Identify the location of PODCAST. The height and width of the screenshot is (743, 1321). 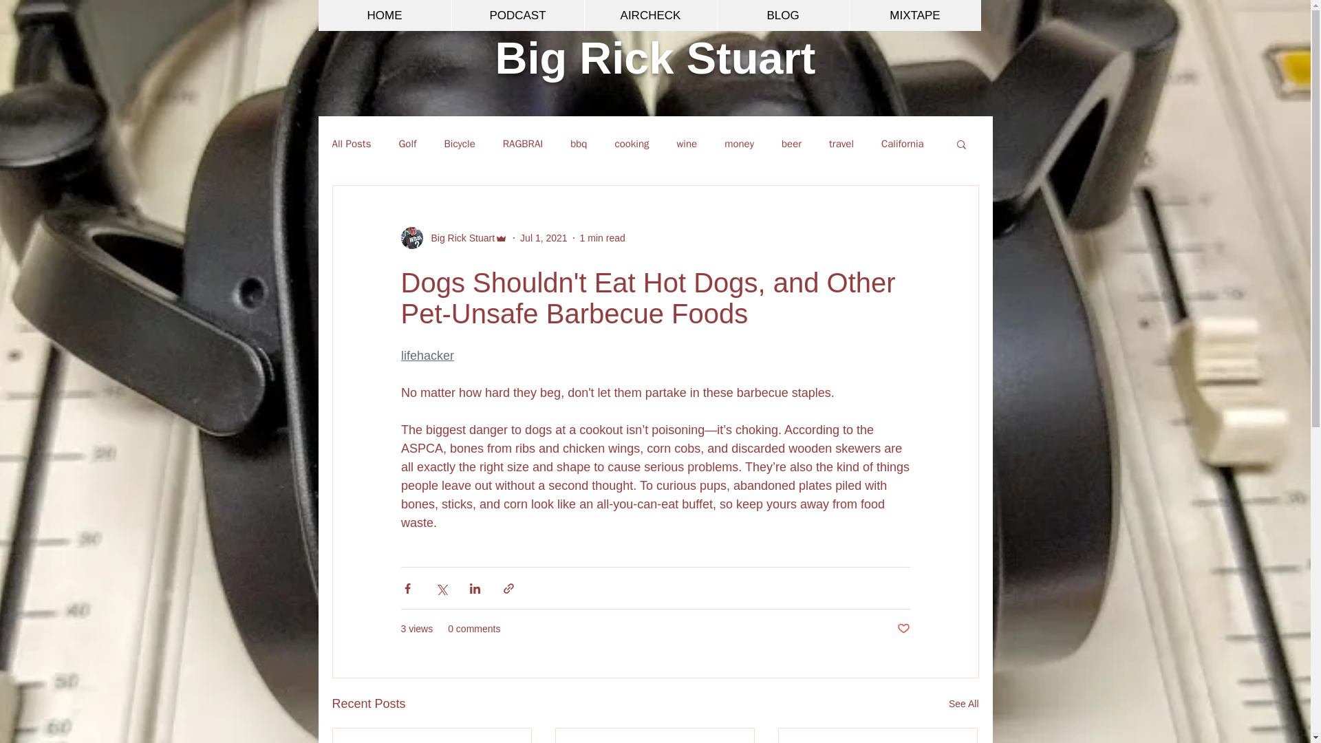
(517, 15).